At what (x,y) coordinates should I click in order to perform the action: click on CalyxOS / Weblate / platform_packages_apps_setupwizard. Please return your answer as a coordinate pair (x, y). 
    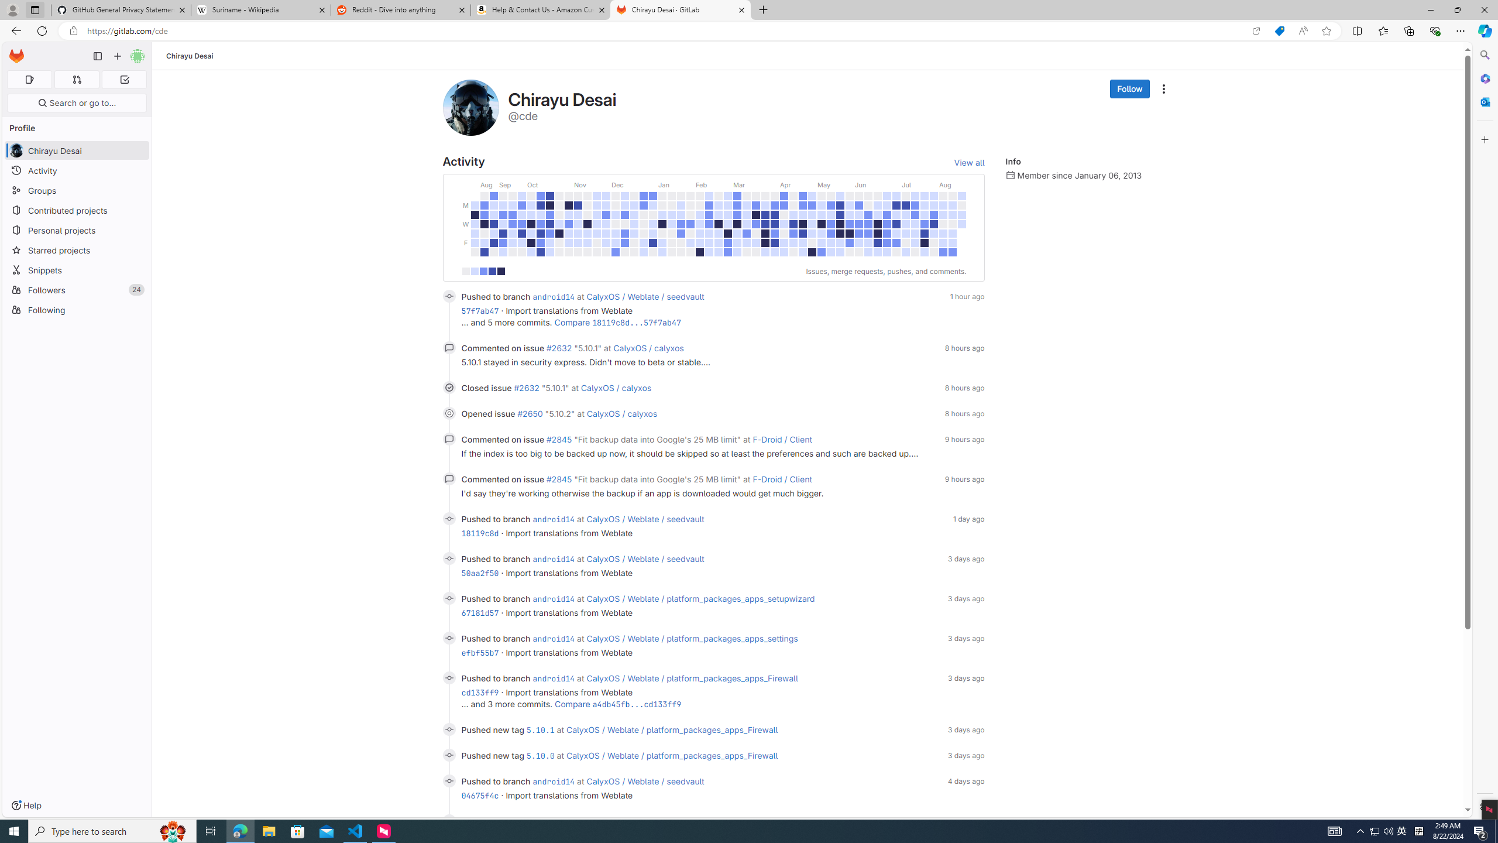
    Looking at the image, I should click on (700, 598).